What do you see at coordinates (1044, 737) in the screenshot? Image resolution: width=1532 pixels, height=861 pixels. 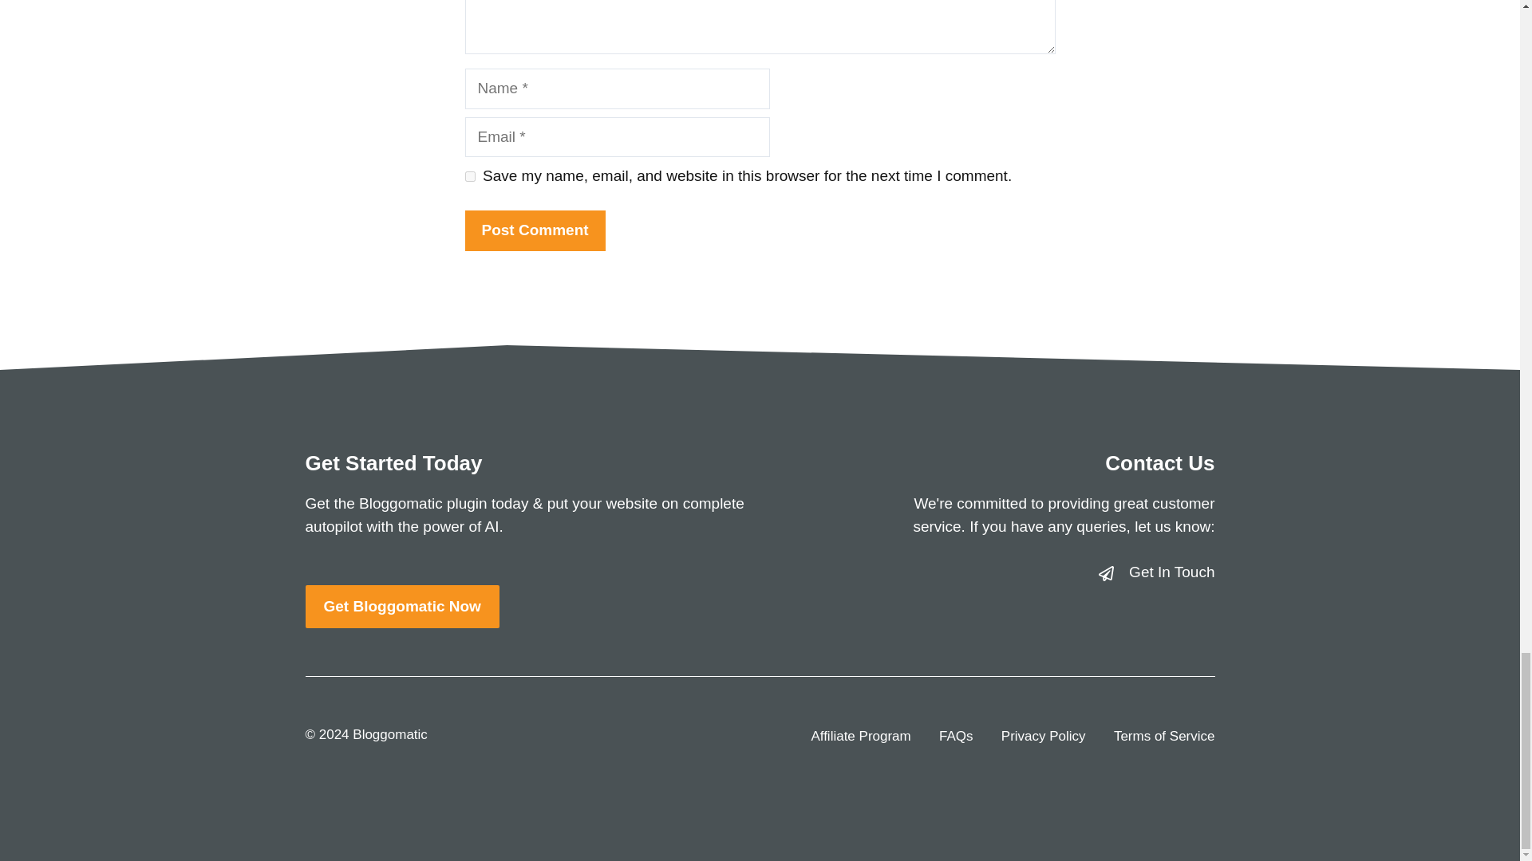 I see `Privacy Policy` at bounding box center [1044, 737].